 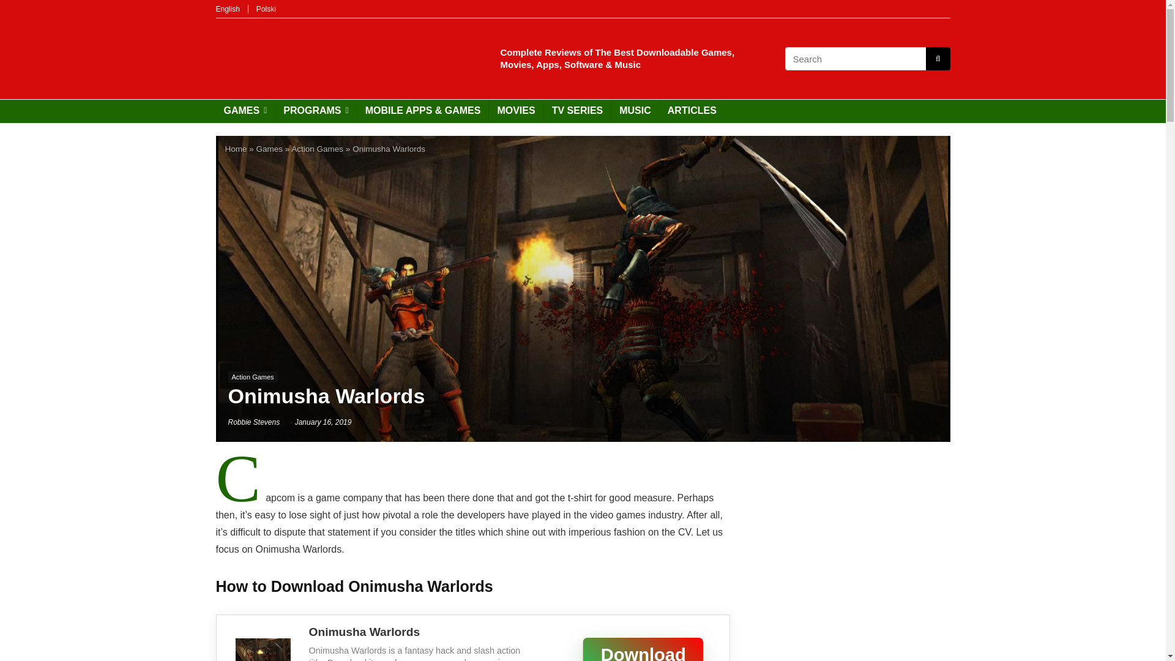 I want to click on MOVIES, so click(x=515, y=111).